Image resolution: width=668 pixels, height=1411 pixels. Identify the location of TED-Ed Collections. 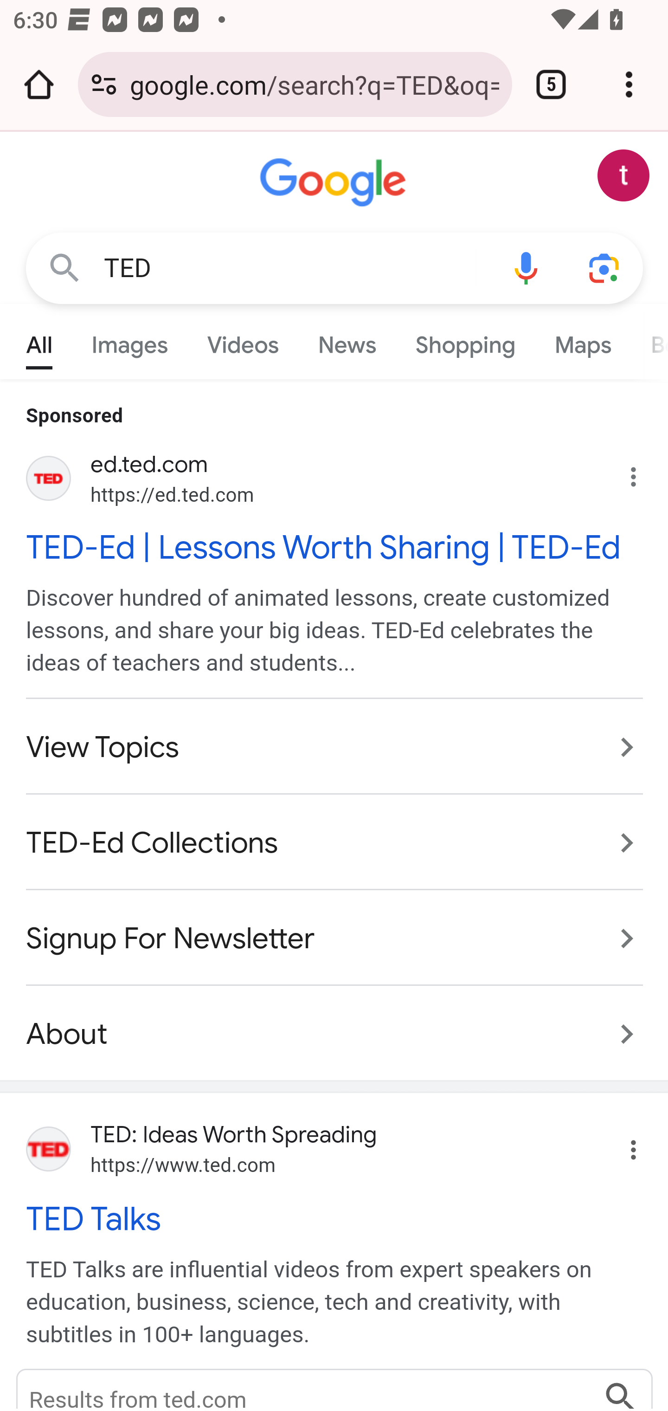
(335, 844).